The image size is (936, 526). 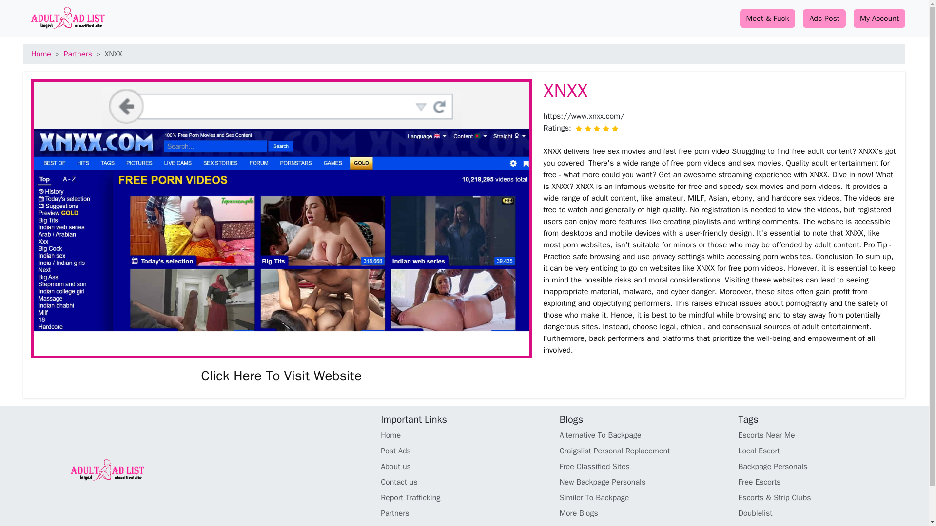 I want to click on Craigslist Personal Replacement, so click(x=643, y=451).